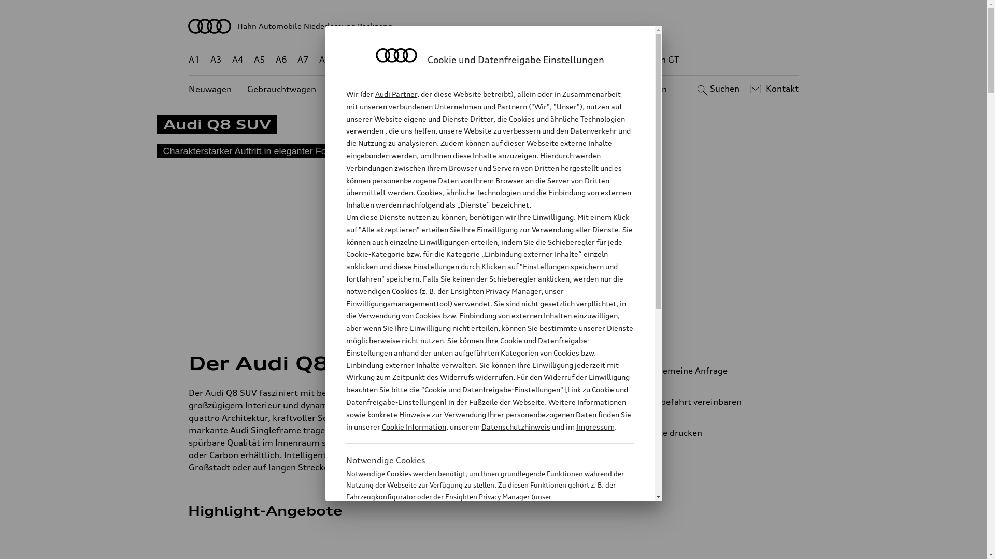 The image size is (995, 559). What do you see at coordinates (259, 60) in the screenshot?
I see `A5` at bounding box center [259, 60].